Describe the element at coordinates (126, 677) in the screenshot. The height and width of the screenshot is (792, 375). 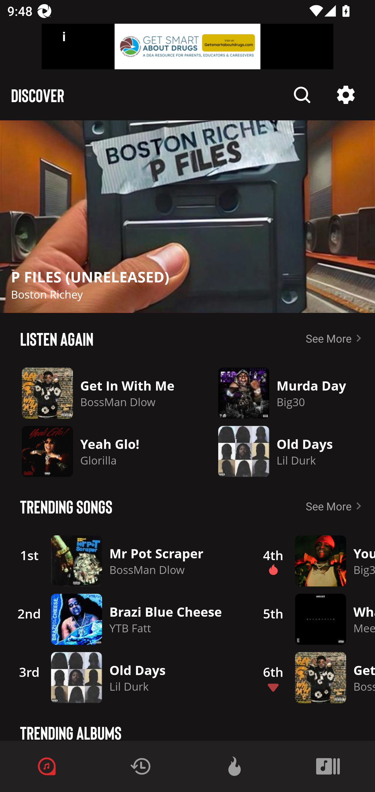
I see `3rd Description Old Days Lil Durk` at that location.